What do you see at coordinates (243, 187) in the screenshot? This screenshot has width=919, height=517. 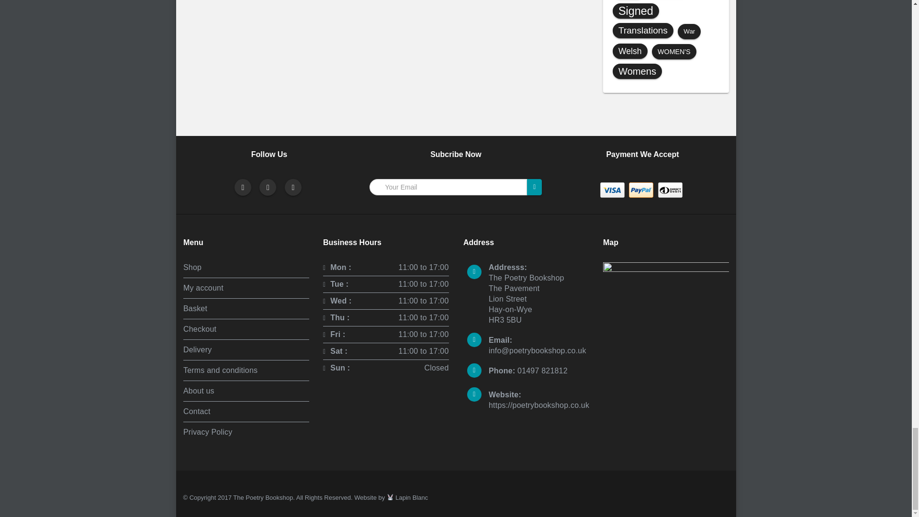 I see `Facebook` at bounding box center [243, 187].